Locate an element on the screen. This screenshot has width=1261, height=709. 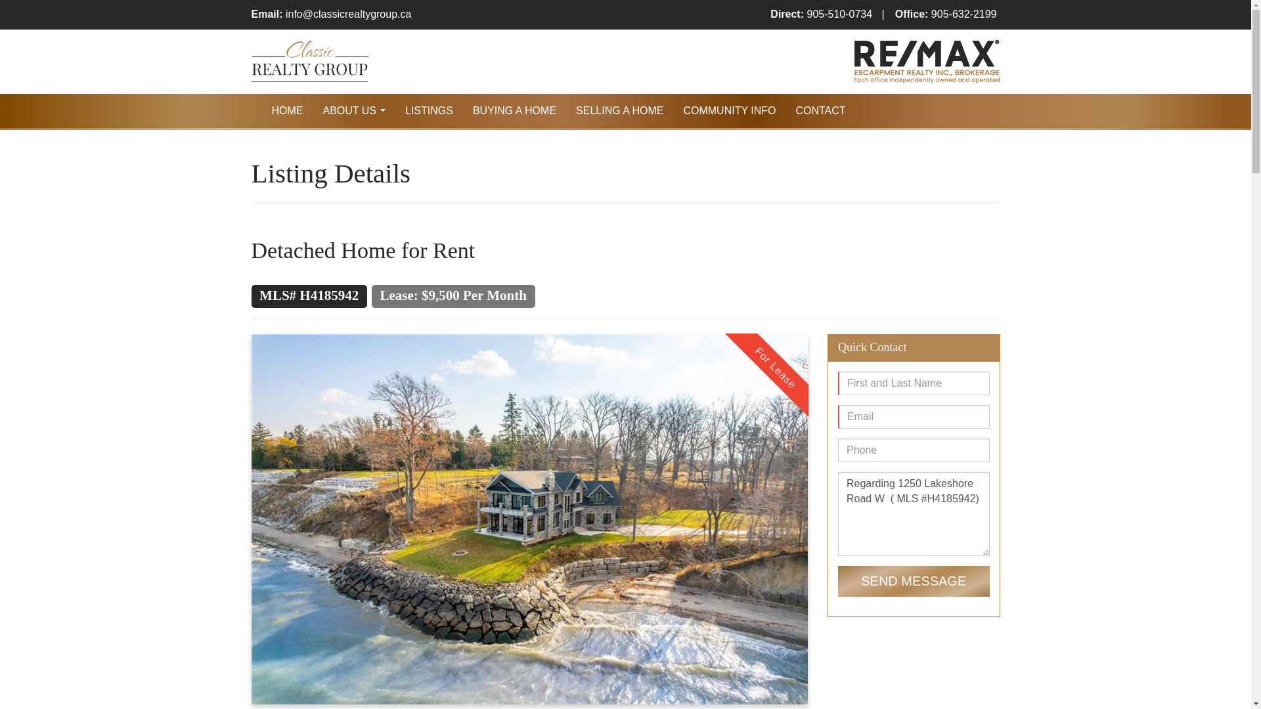
HOME is located at coordinates (286, 110).